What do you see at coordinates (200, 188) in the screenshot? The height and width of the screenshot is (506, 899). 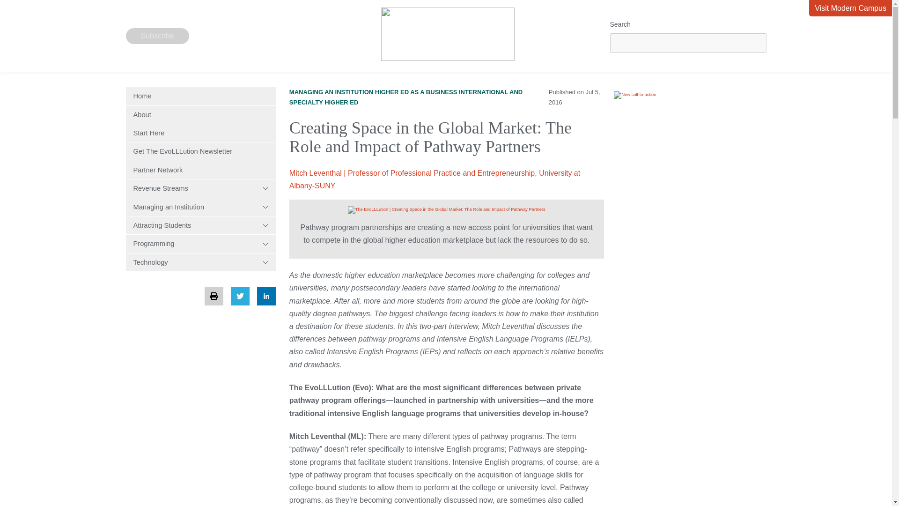 I see `Revenue Streams` at bounding box center [200, 188].